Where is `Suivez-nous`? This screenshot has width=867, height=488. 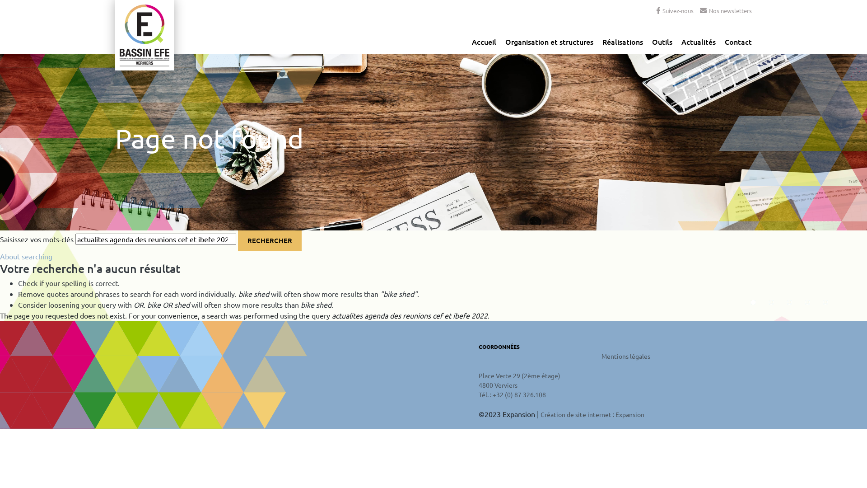 Suivez-nous is located at coordinates (675, 11).